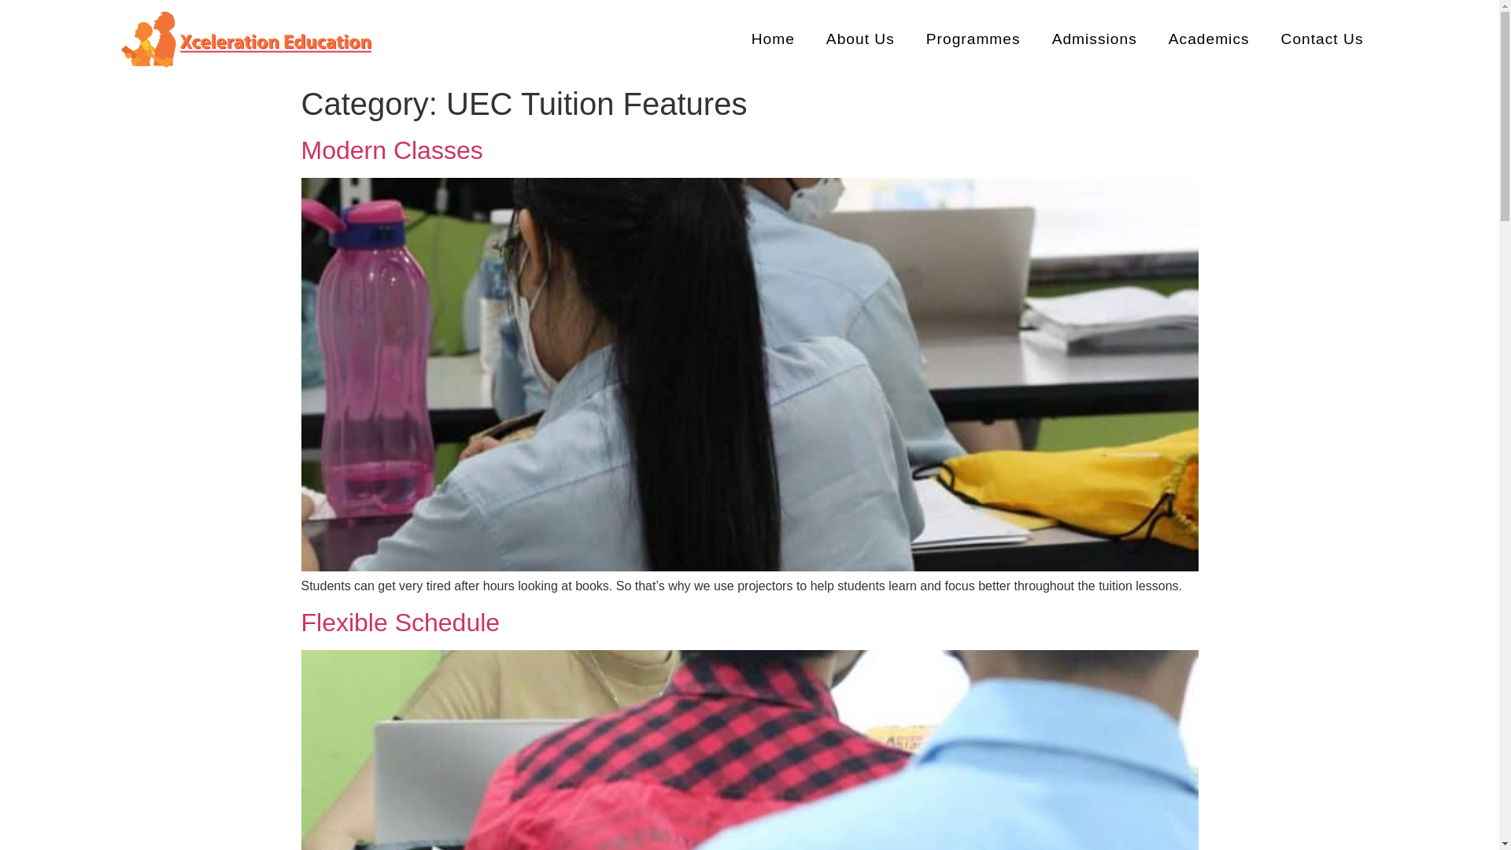 The image size is (1511, 850). What do you see at coordinates (860, 39) in the screenshot?
I see `About Us` at bounding box center [860, 39].